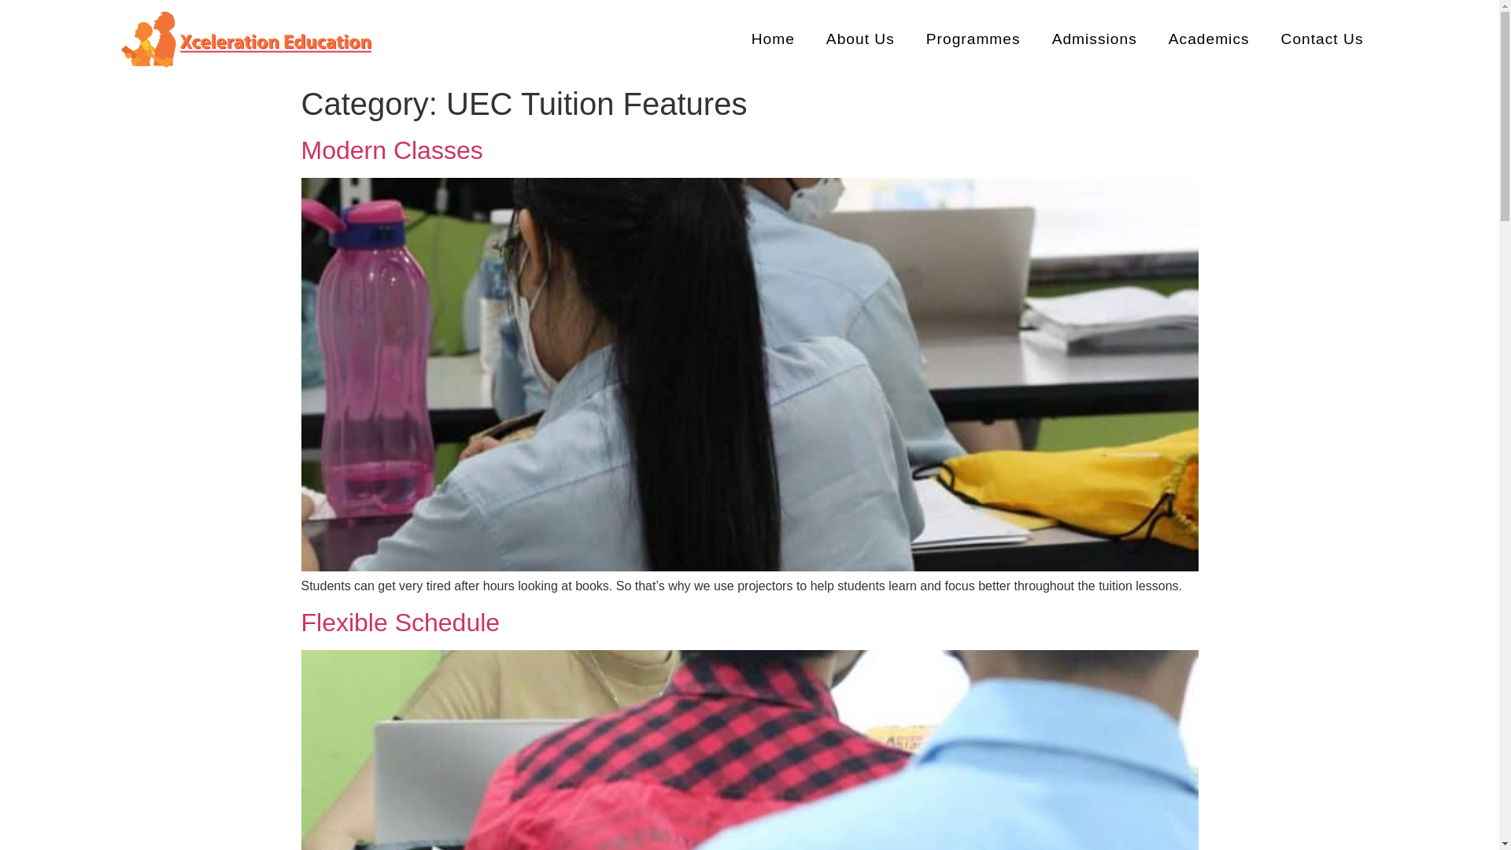 The image size is (1511, 850). What do you see at coordinates (860, 39) in the screenshot?
I see `About Us` at bounding box center [860, 39].